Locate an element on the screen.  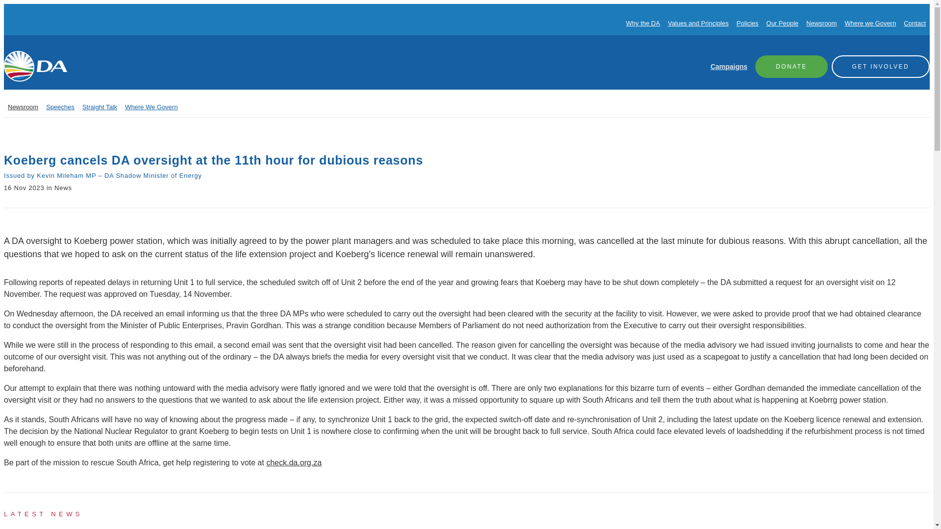
Our People is located at coordinates (783, 23).